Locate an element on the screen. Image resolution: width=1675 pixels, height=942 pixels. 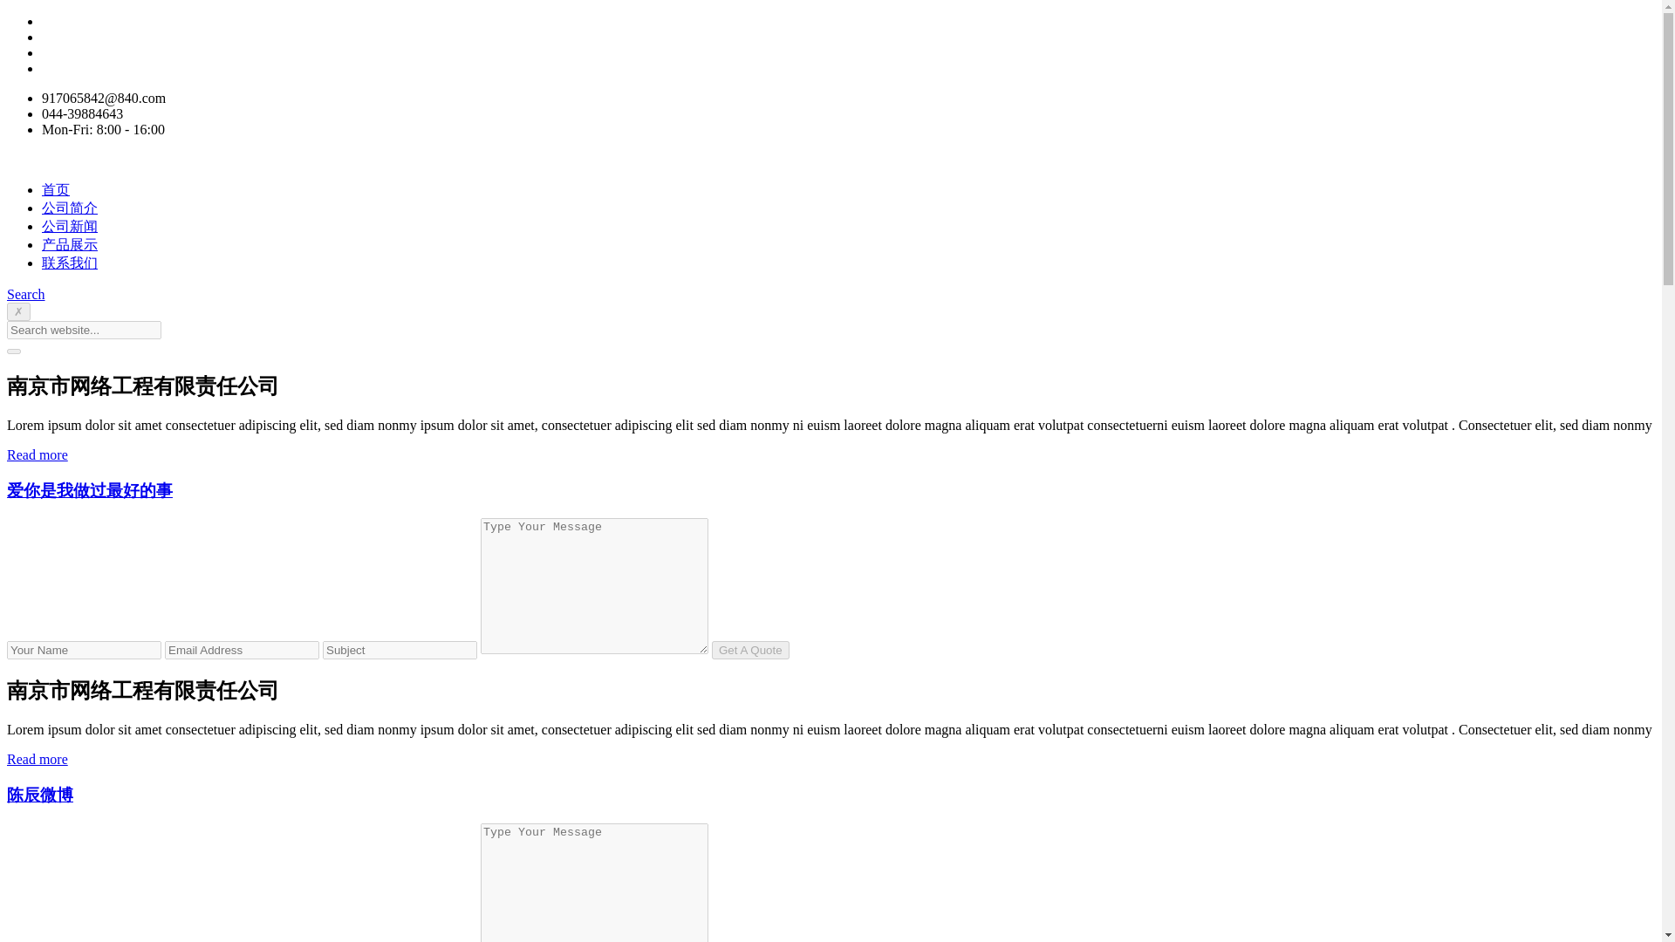
Search is located at coordinates (25, 294).